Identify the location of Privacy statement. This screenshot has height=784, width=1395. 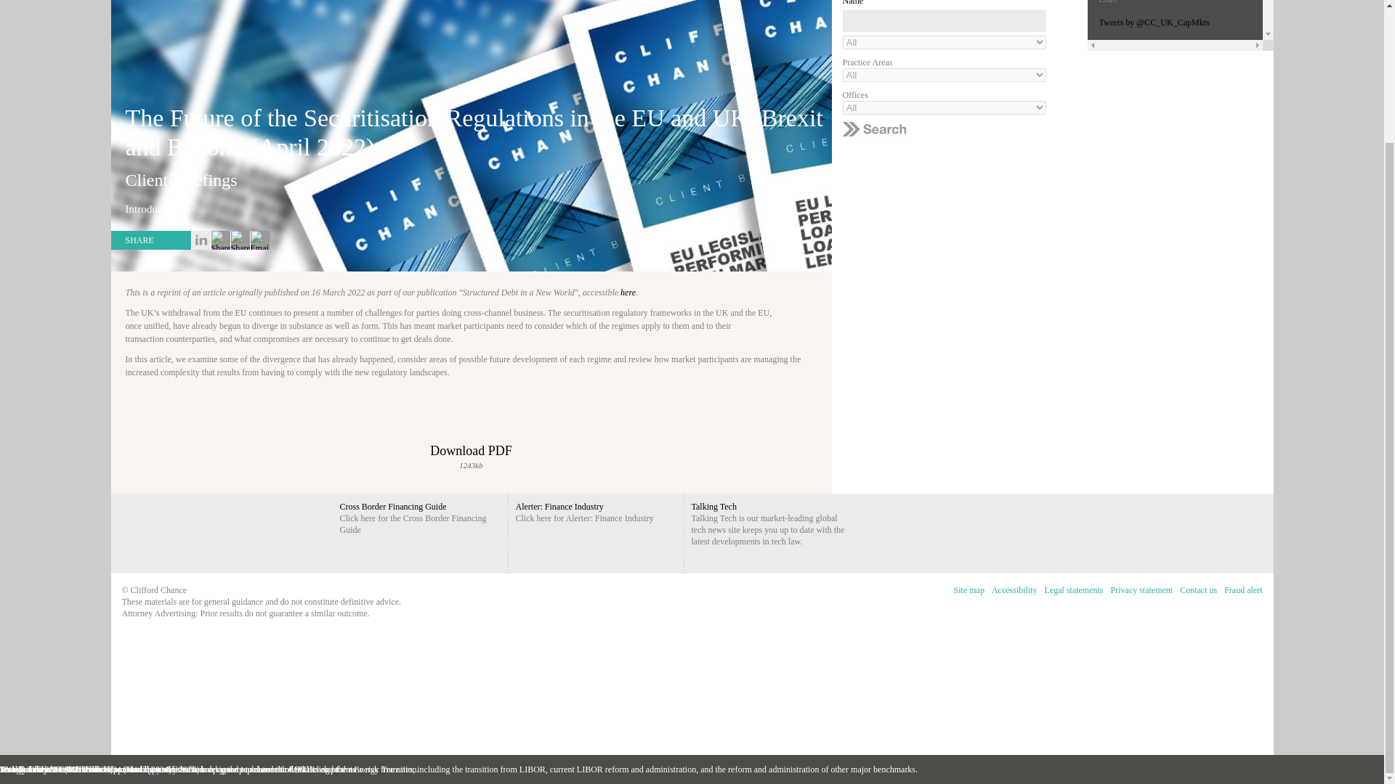
(1142, 590).